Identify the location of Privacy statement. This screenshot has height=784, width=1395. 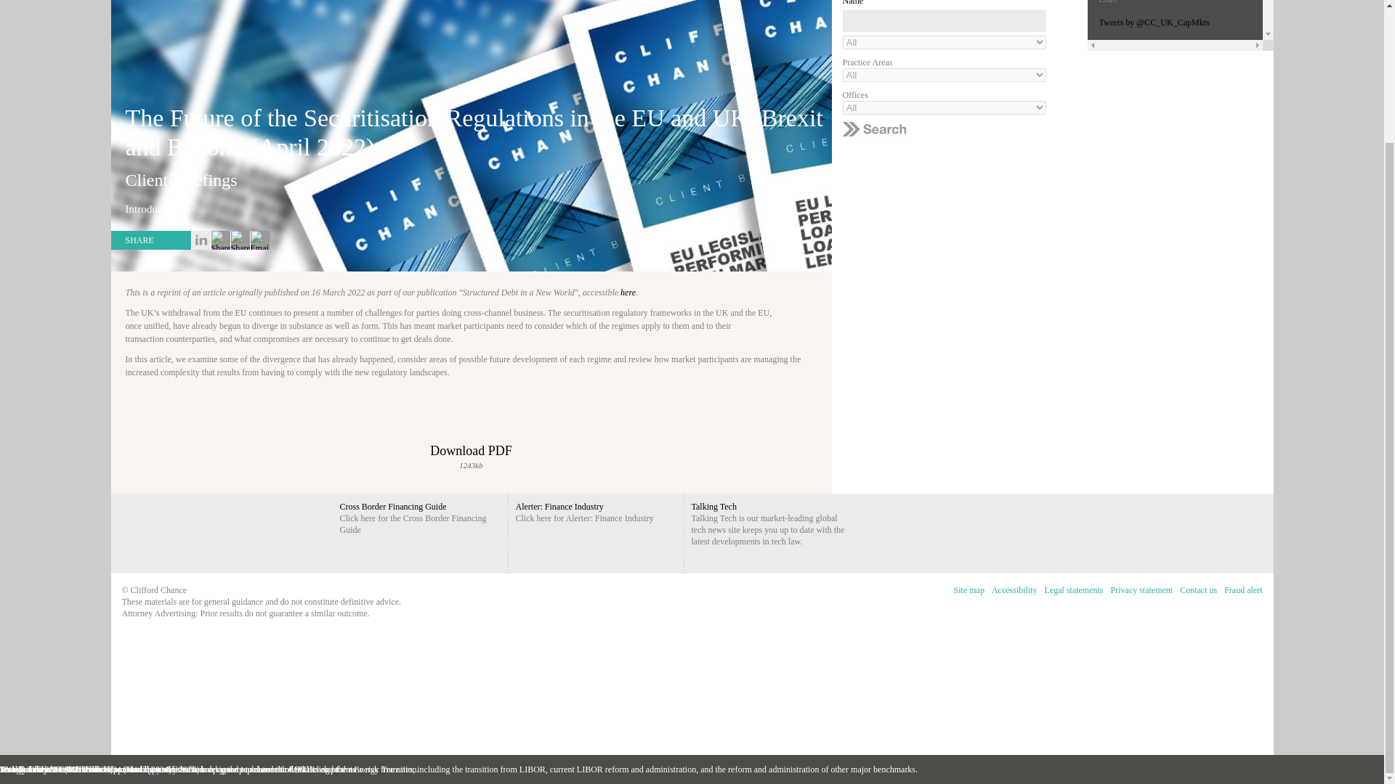
(1142, 590).